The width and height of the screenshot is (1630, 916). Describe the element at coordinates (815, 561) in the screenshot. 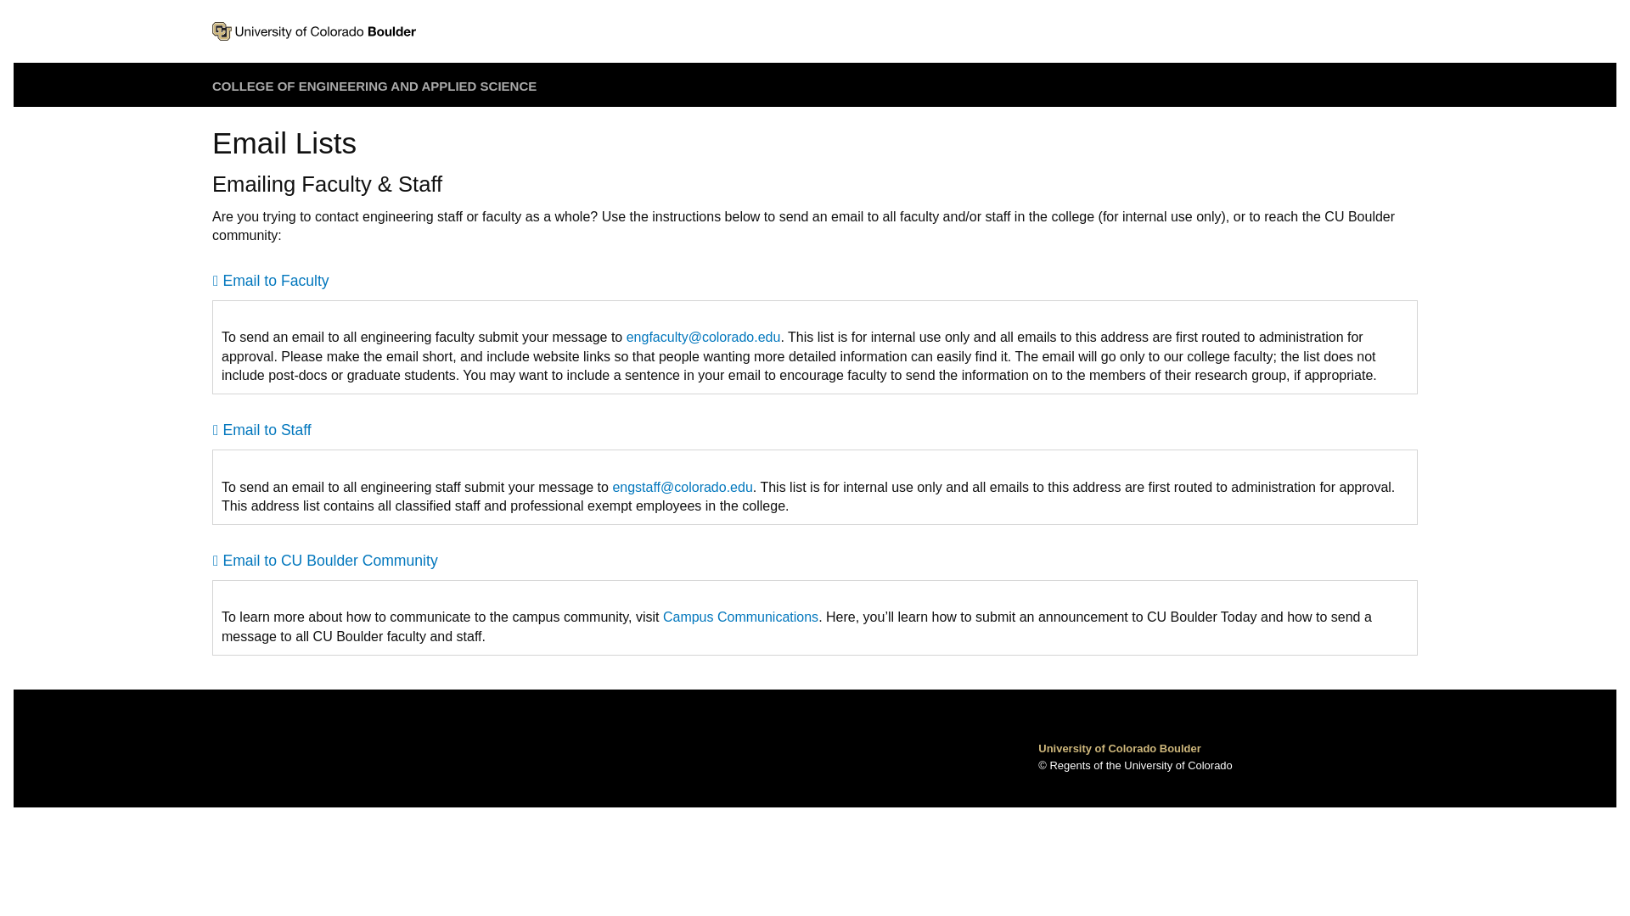

I see `Email to CU Boulder Community` at that location.